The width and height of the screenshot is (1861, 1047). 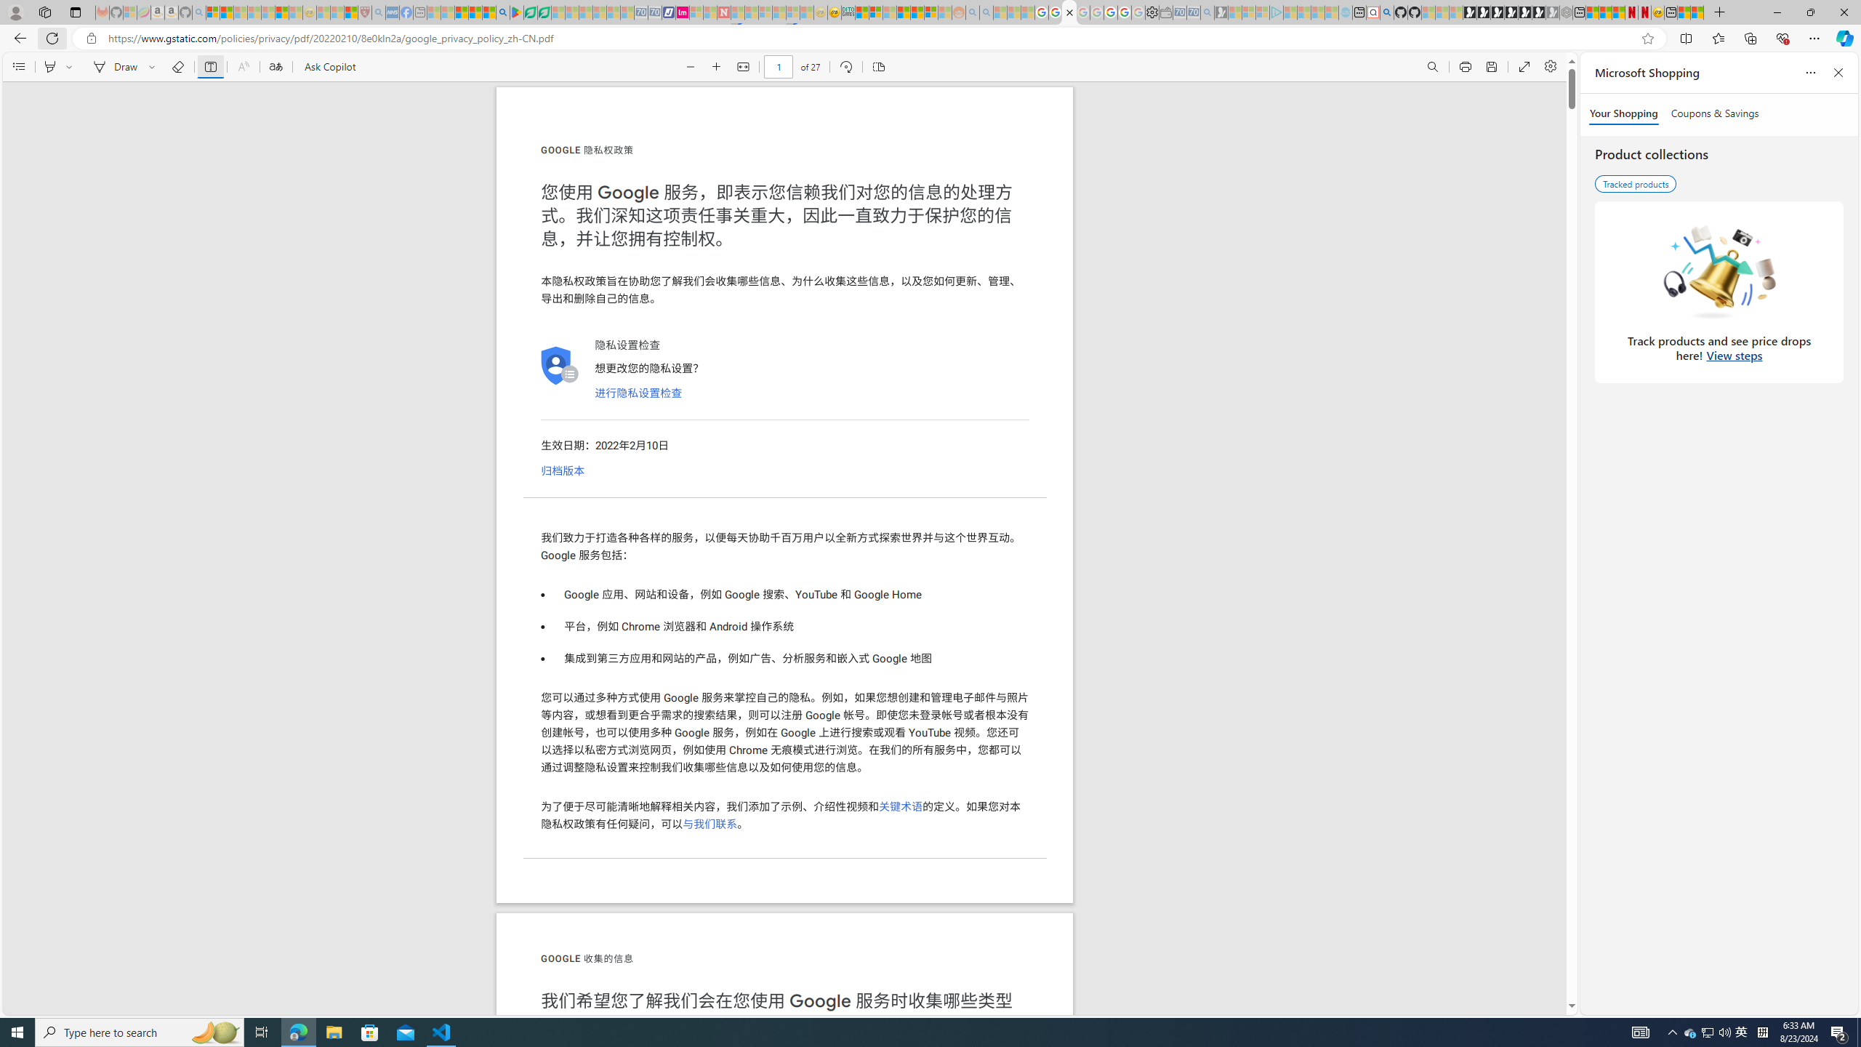 I want to click on Rotate (Ctrl+]), so click(x=845, y=67).